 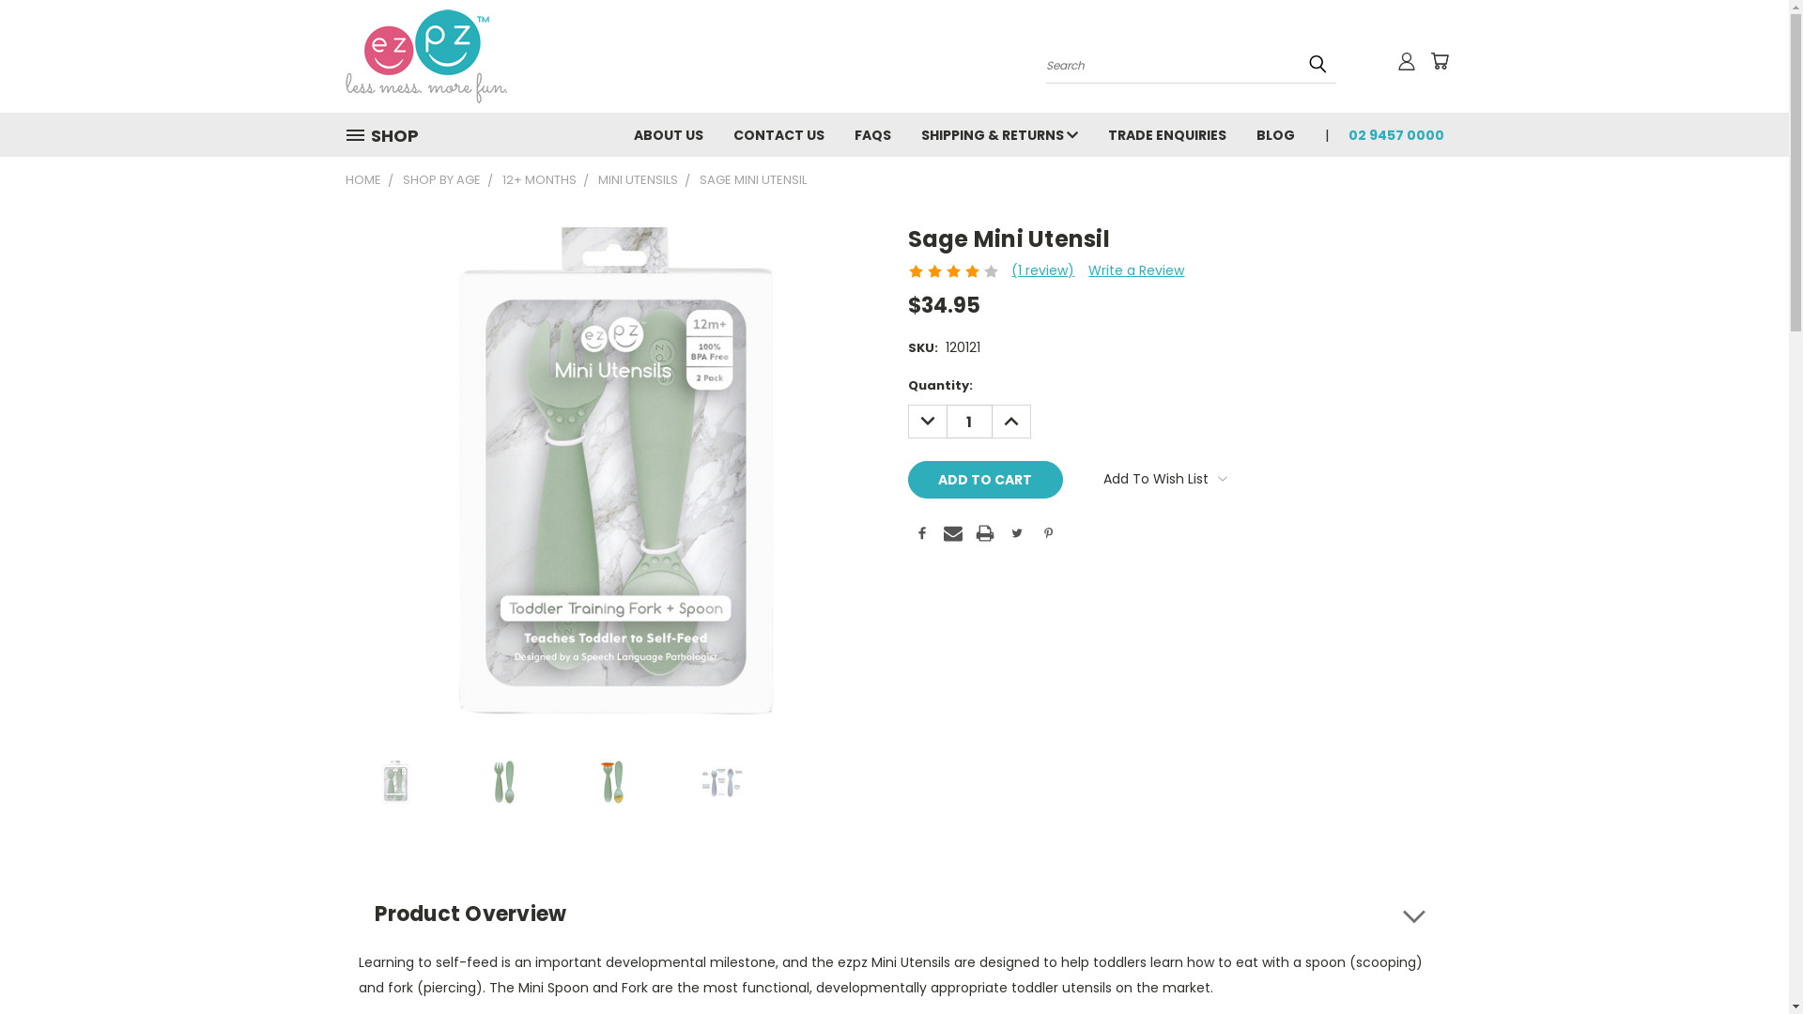 What do you see at coordinates (1136, 270) in the screenshot?
I see `Write a Review` at bounding box center [1136, 270].